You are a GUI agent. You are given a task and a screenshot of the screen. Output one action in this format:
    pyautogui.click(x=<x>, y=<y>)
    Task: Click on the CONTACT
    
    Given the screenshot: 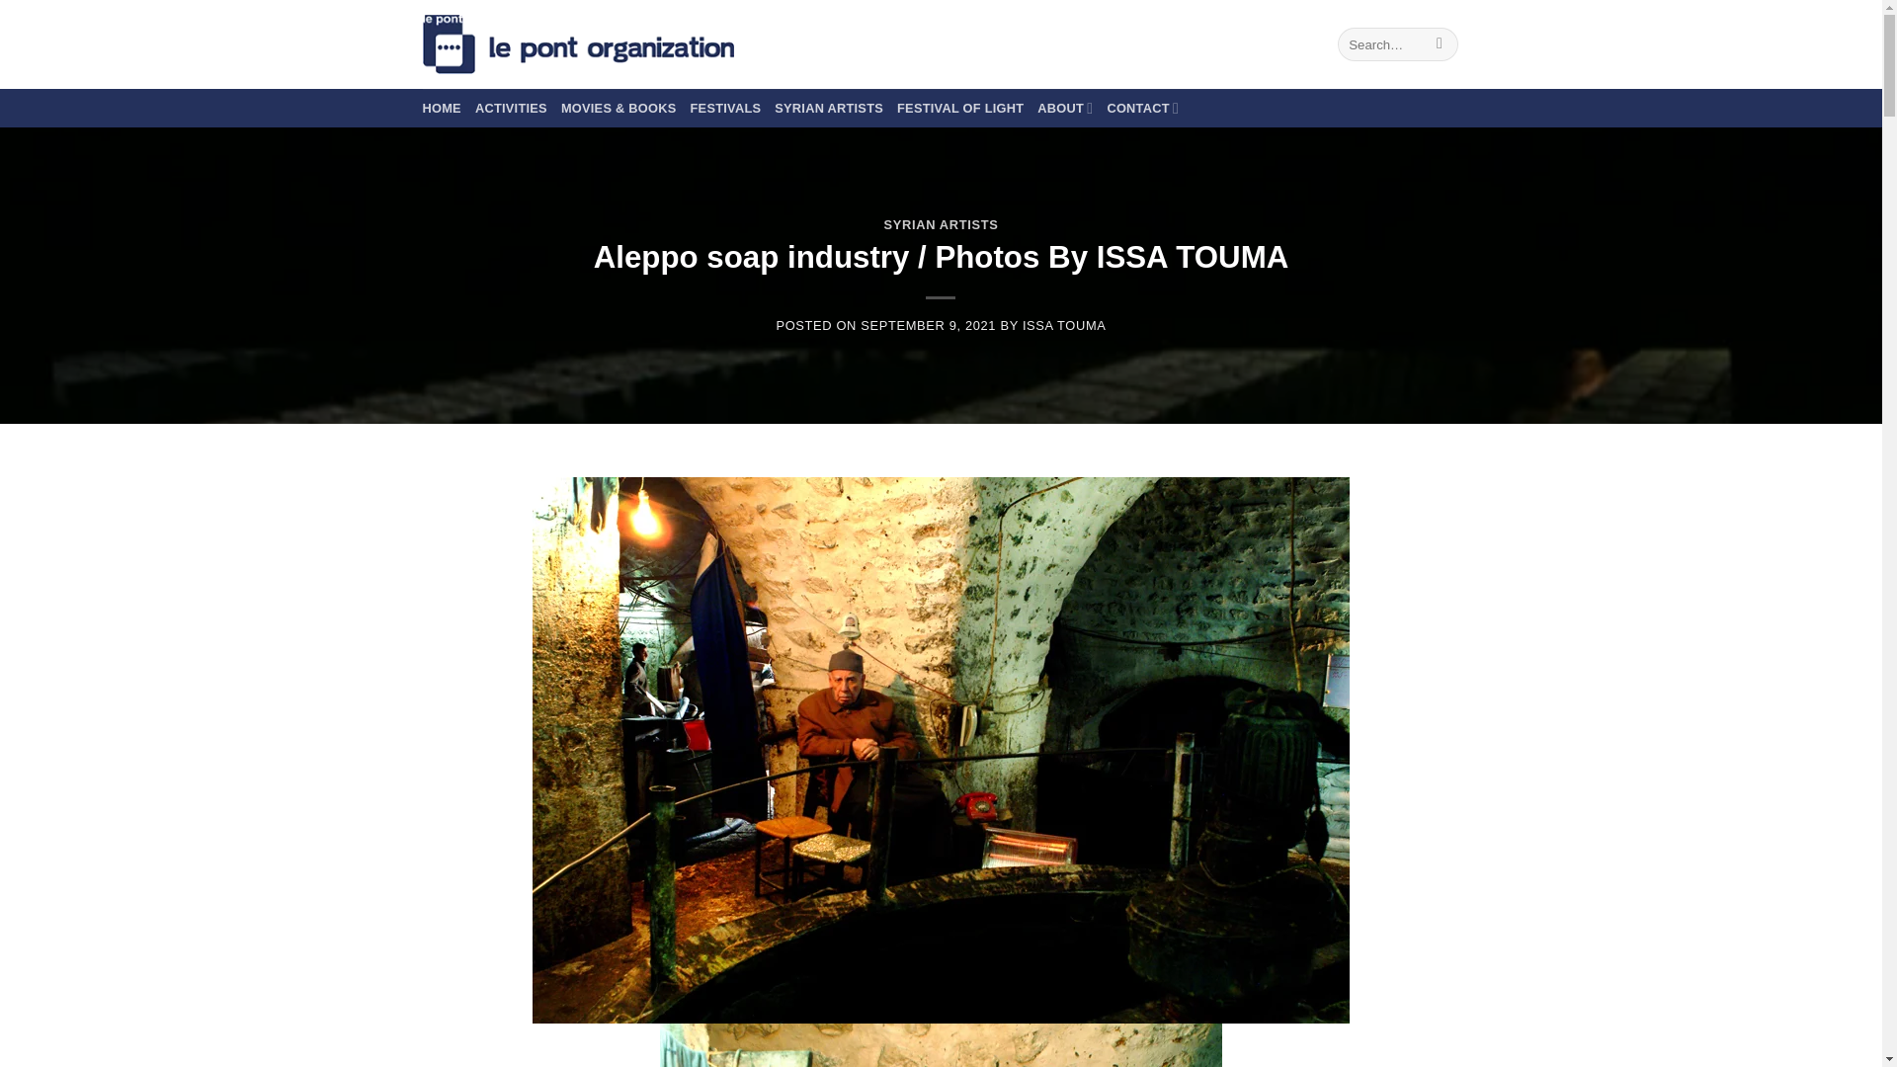 What is the action you would take?
    pyautogui.click(x=1142, y=107)
    